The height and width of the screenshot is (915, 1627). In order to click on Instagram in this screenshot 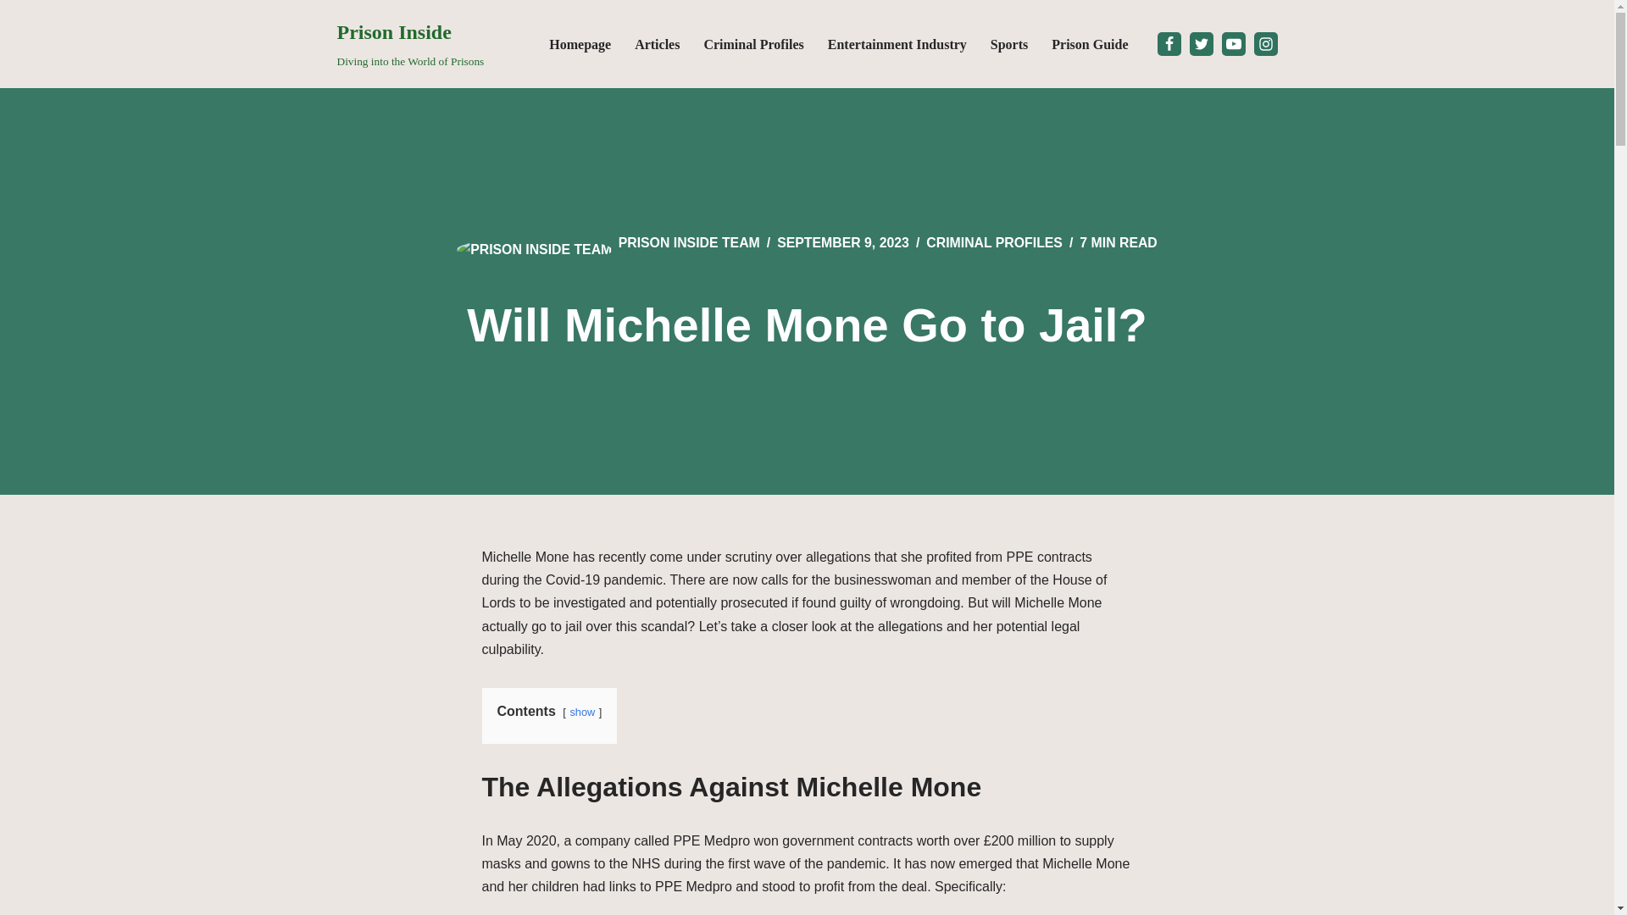, I will do `click(1266, 43)`.